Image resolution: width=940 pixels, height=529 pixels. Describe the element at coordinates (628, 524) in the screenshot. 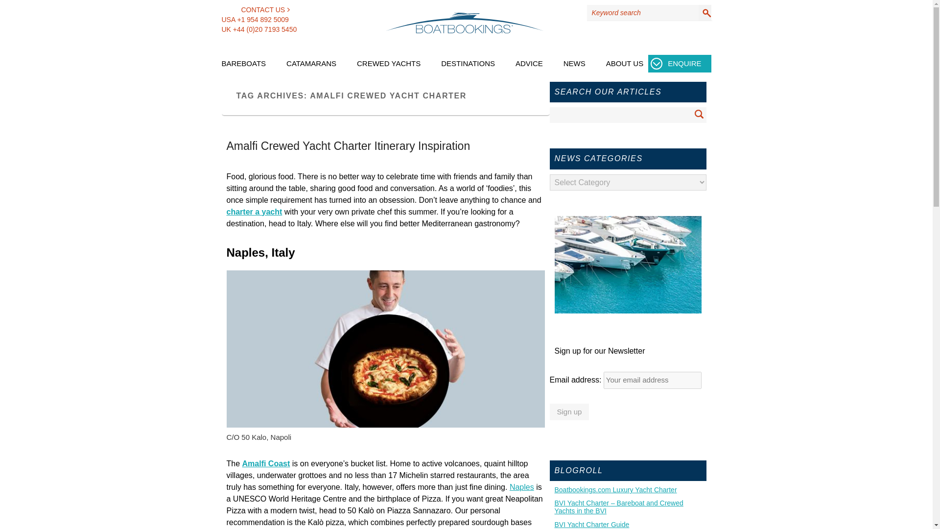

I see `BVI Yacht Charter Guide` at that location.